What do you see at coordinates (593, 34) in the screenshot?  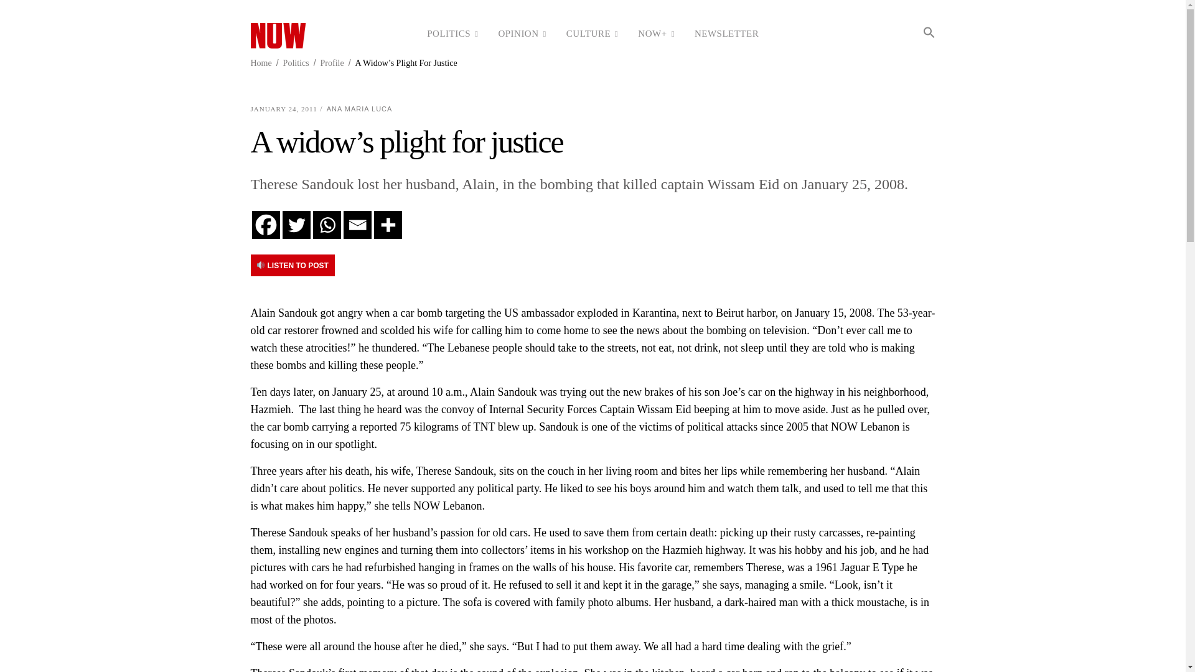 I see `CULTURE` at bounding box center [593, 34].